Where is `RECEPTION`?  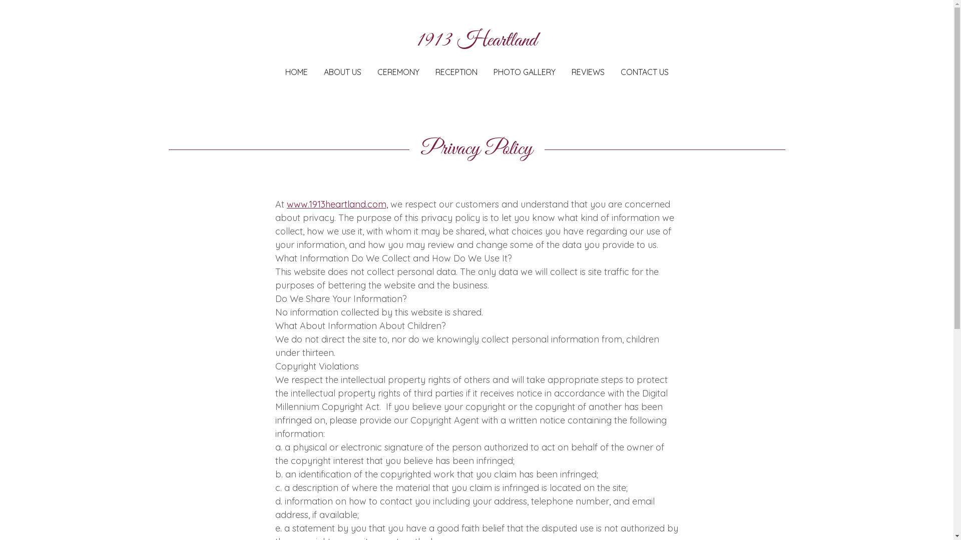
RECEPTION is located at coordinates (456, 72).